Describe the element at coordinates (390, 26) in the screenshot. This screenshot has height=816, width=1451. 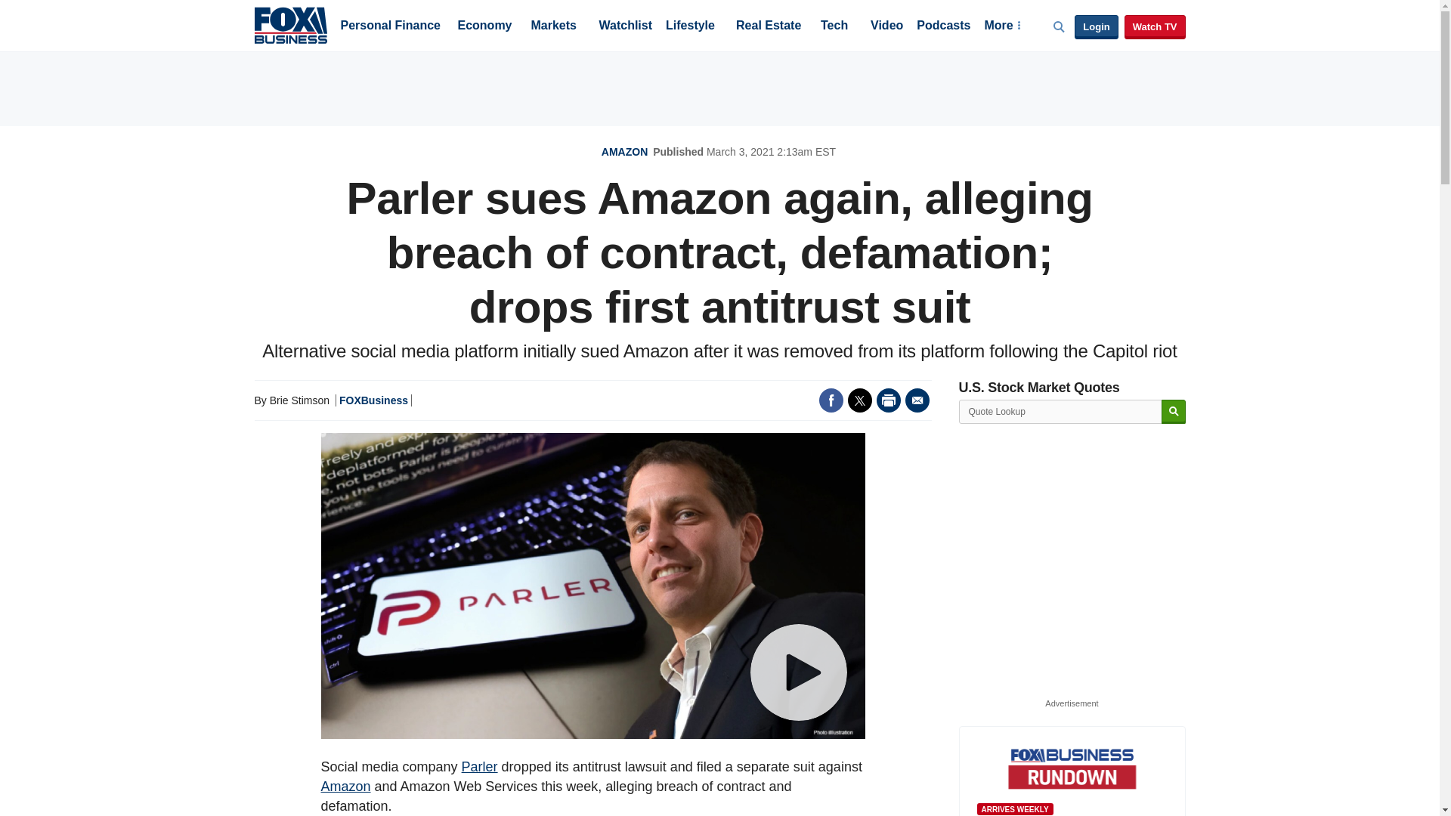
I see `Personal Finance` at that location.